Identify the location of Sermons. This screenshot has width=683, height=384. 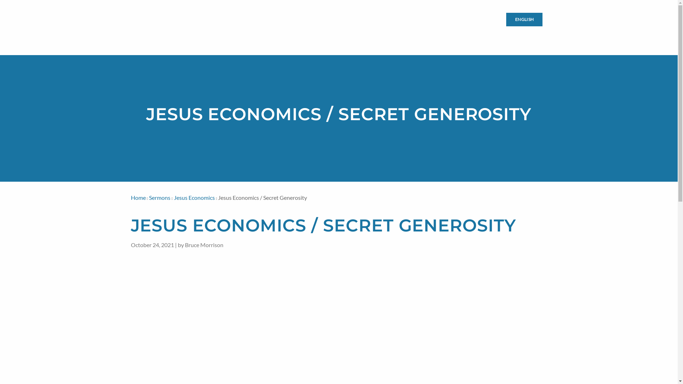
(160, 198).